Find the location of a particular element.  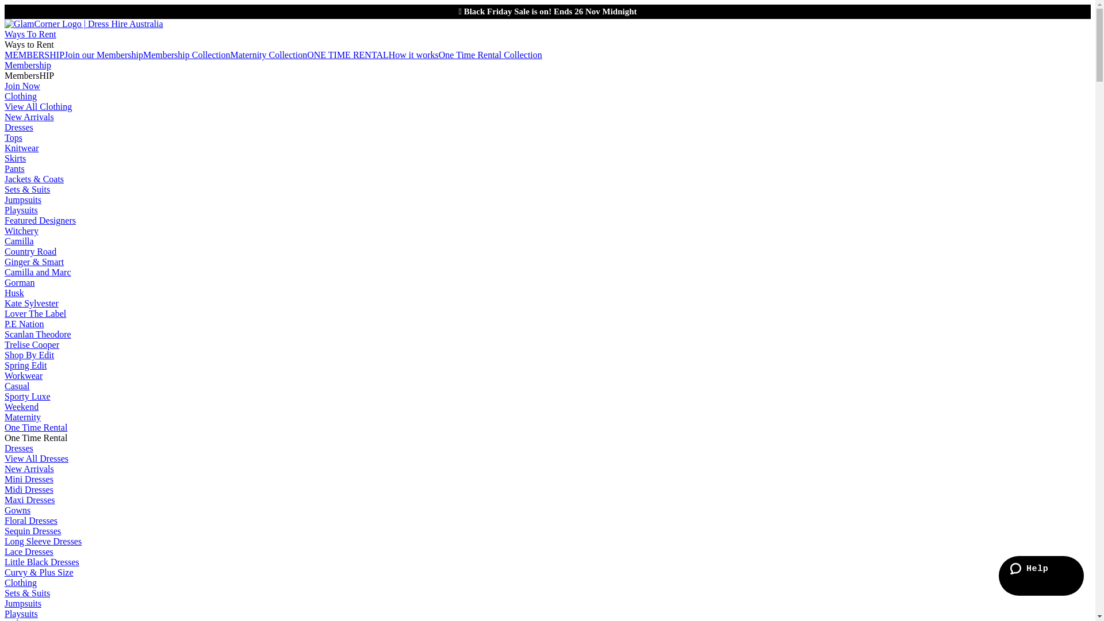

  Help is located at coordinates (1041, 576).